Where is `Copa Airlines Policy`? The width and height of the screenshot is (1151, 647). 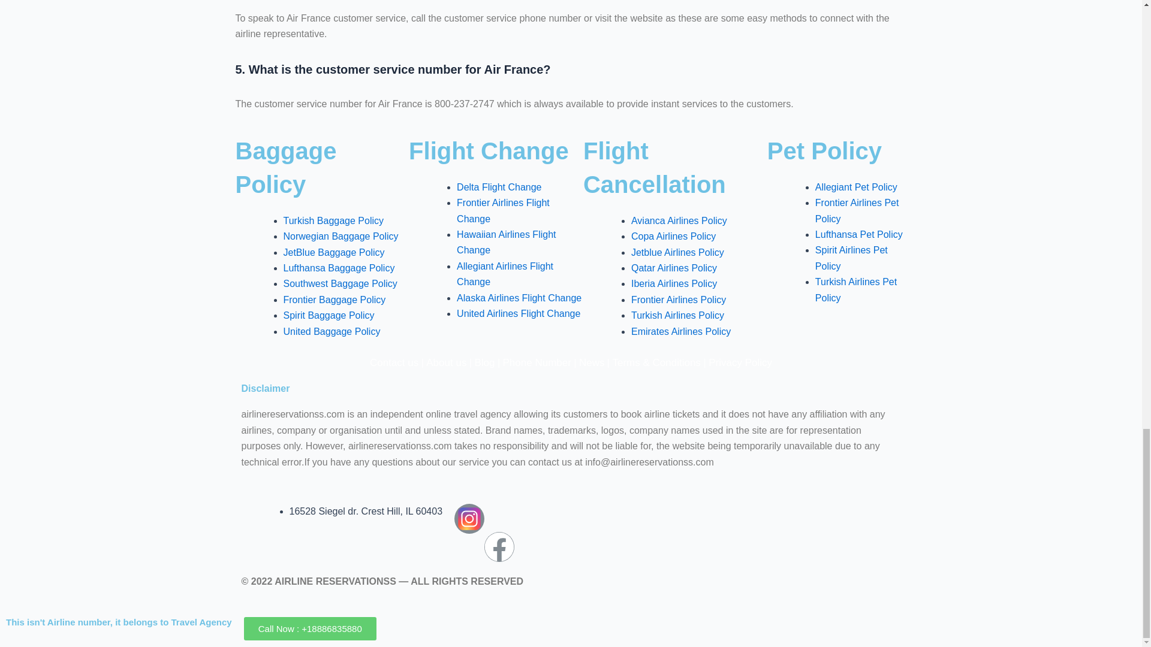
Copa Airlines Policy is located at coordinates (673, 236).